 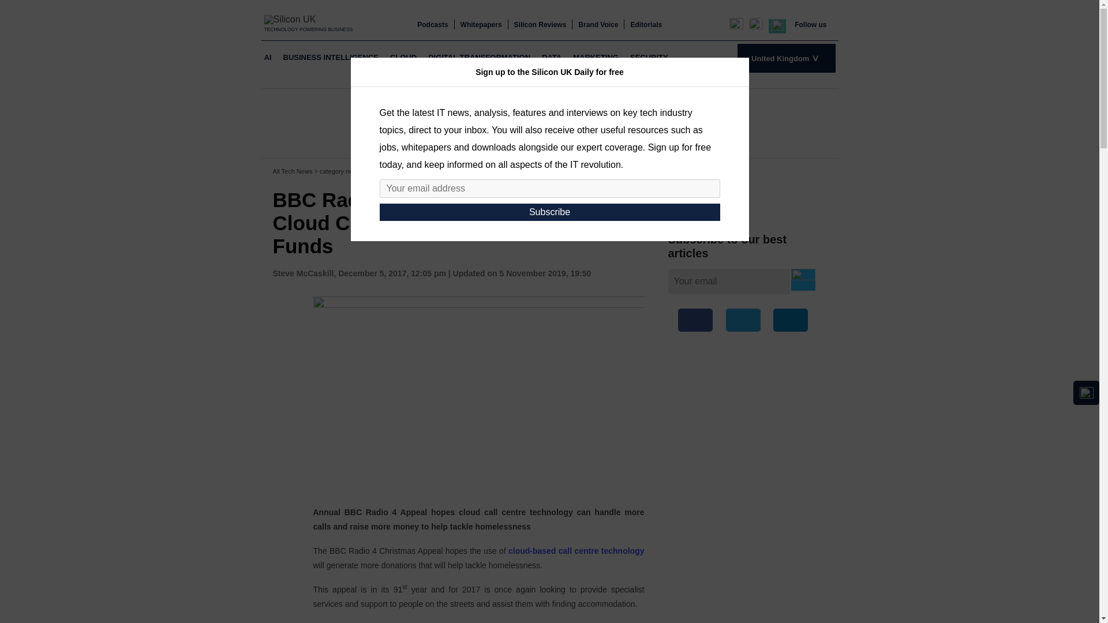 What do you see at coordinates (598, 24) in the screenshot?
I see `Brand Voice` at bounding box center [598, 24].